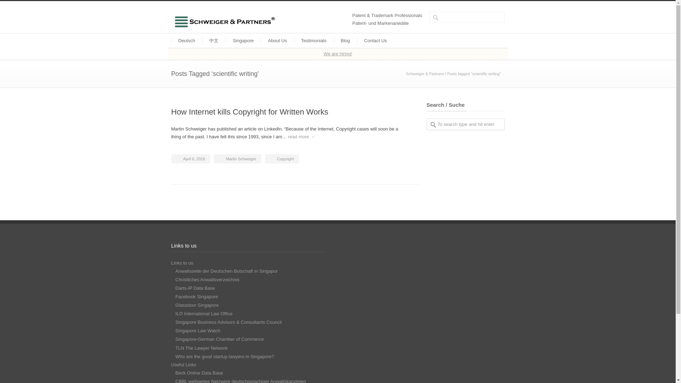  What do you see at coordinates (241, 159) in the screenshot?
I see `Martin Schweiger` at bounding box center [241, 159].